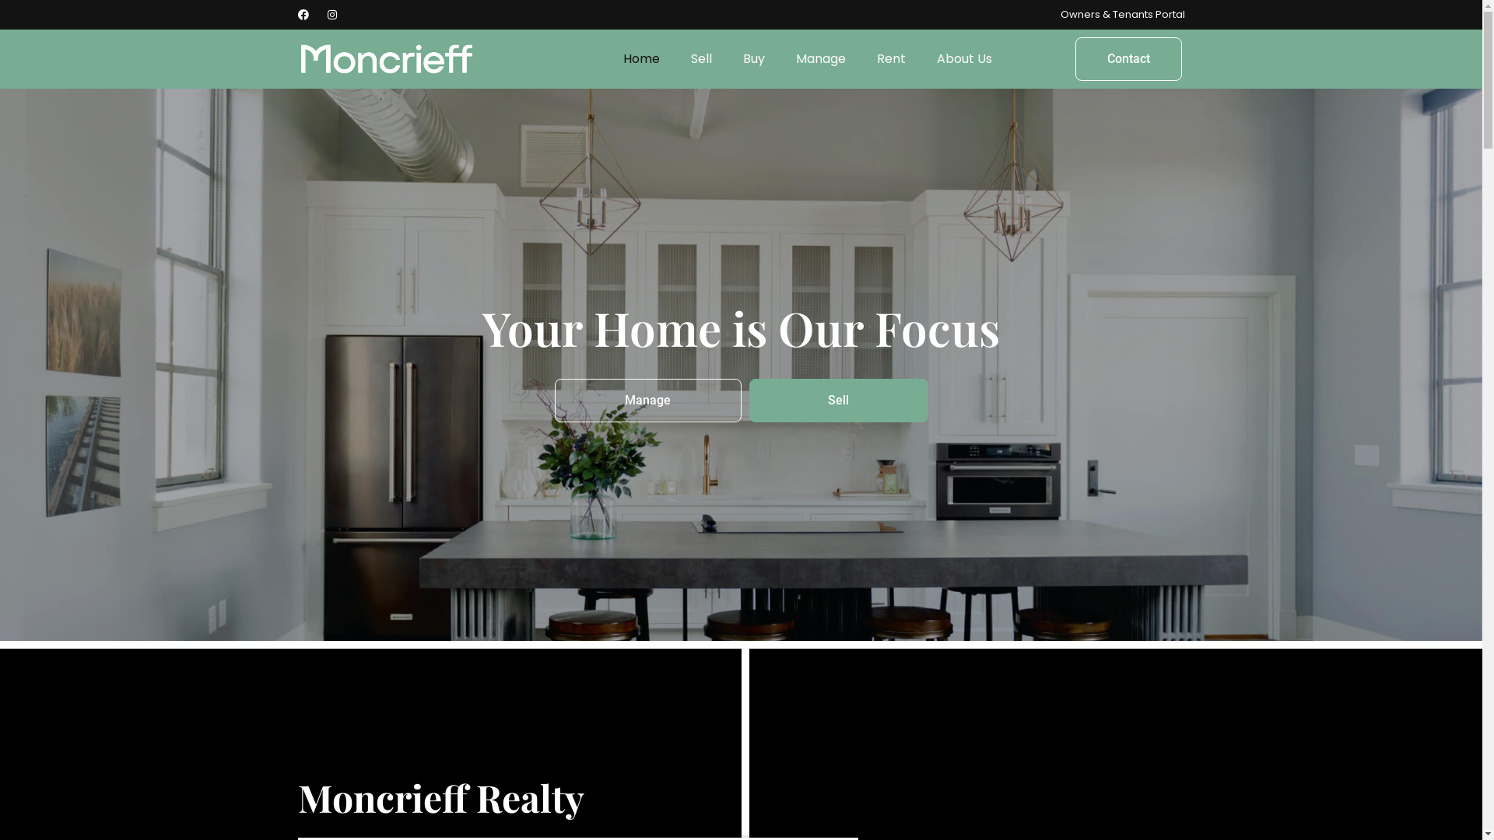 The image size is (1494, 840). Describe the element at coordinates (1122, 15) in the screenshot. I see `Owners & Tenants Portal` at that location.